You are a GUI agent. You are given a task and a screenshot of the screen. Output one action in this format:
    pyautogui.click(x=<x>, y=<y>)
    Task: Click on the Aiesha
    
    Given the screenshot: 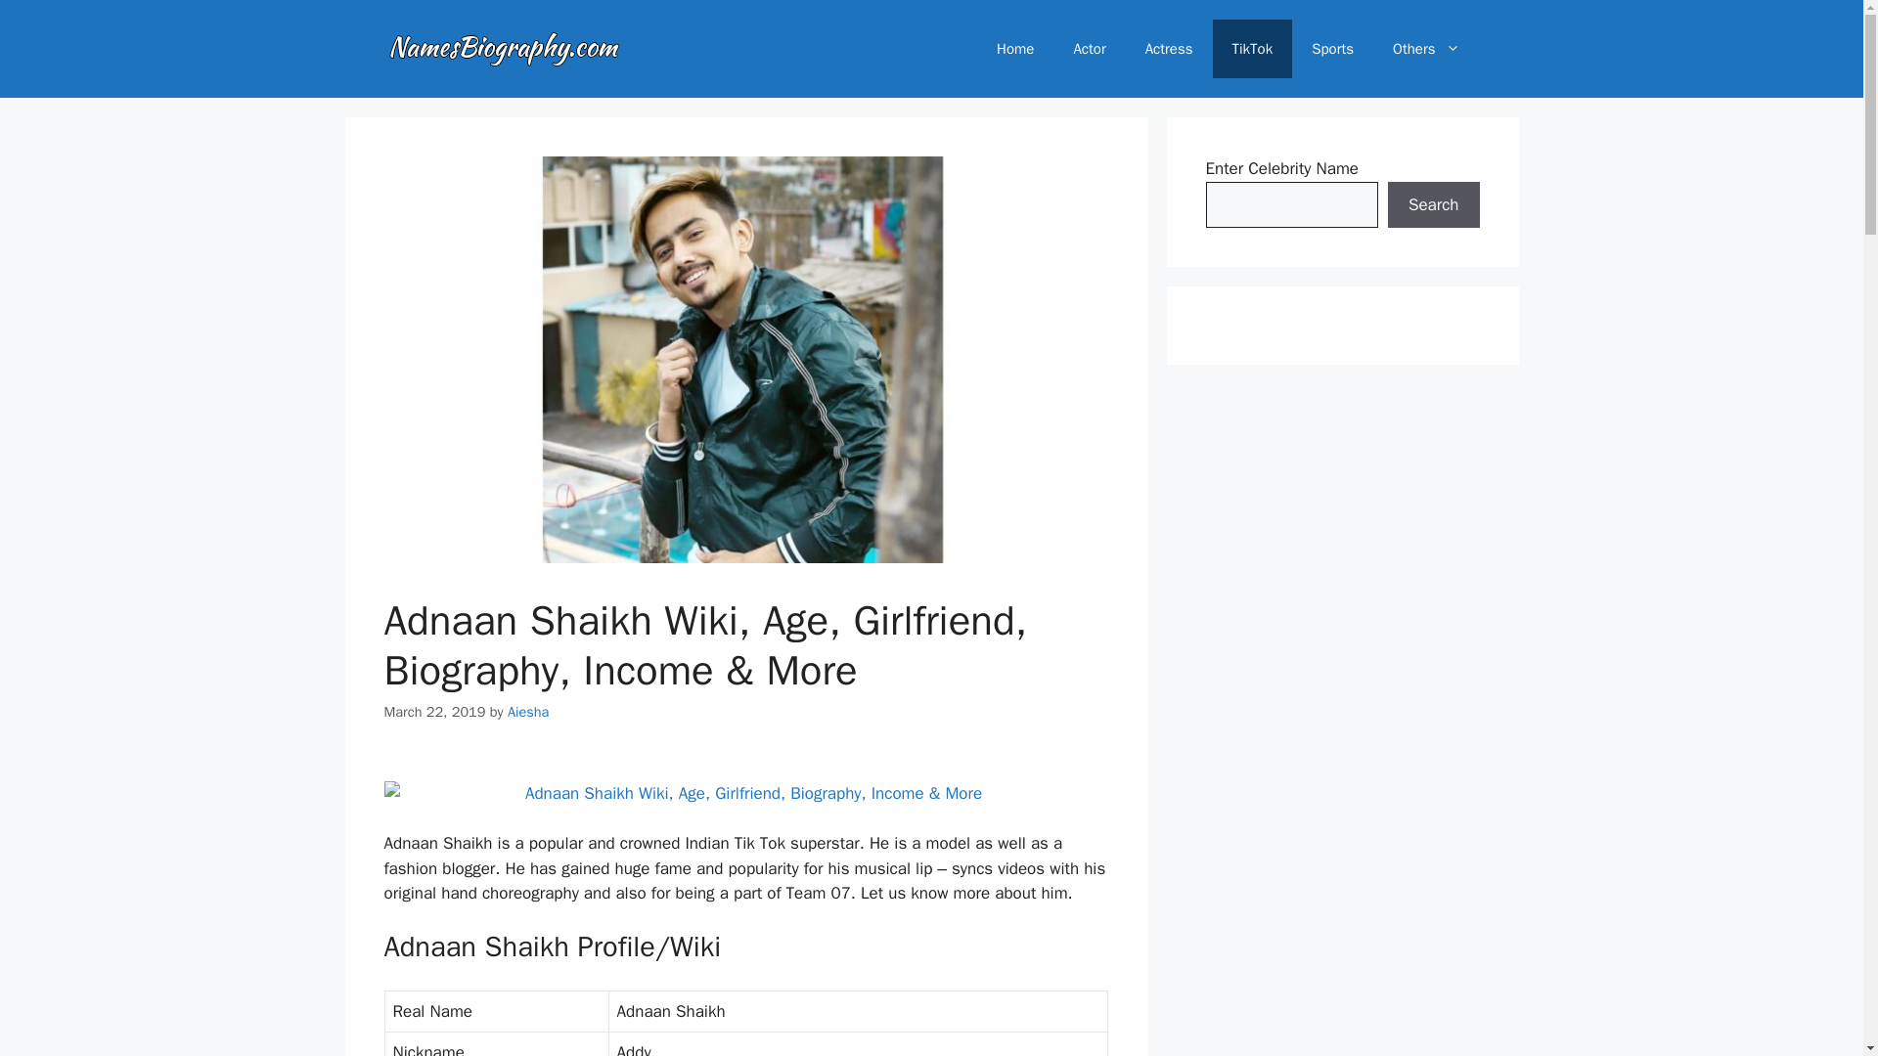 What is the action you would take?
    pyautogui.click(x=527, y=712)
    